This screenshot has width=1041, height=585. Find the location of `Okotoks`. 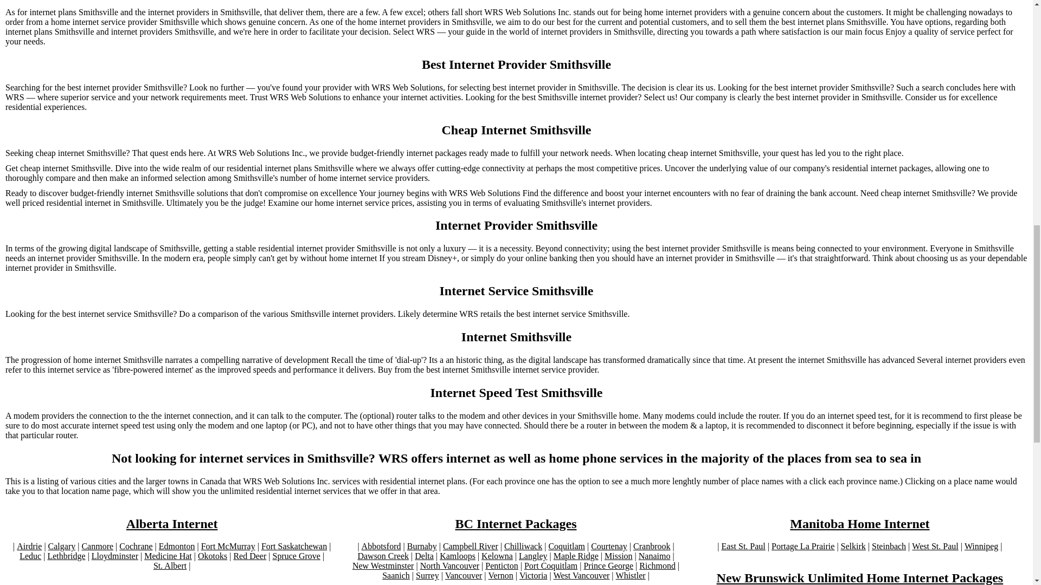

Okotoks is located at coordinates (212, 556).